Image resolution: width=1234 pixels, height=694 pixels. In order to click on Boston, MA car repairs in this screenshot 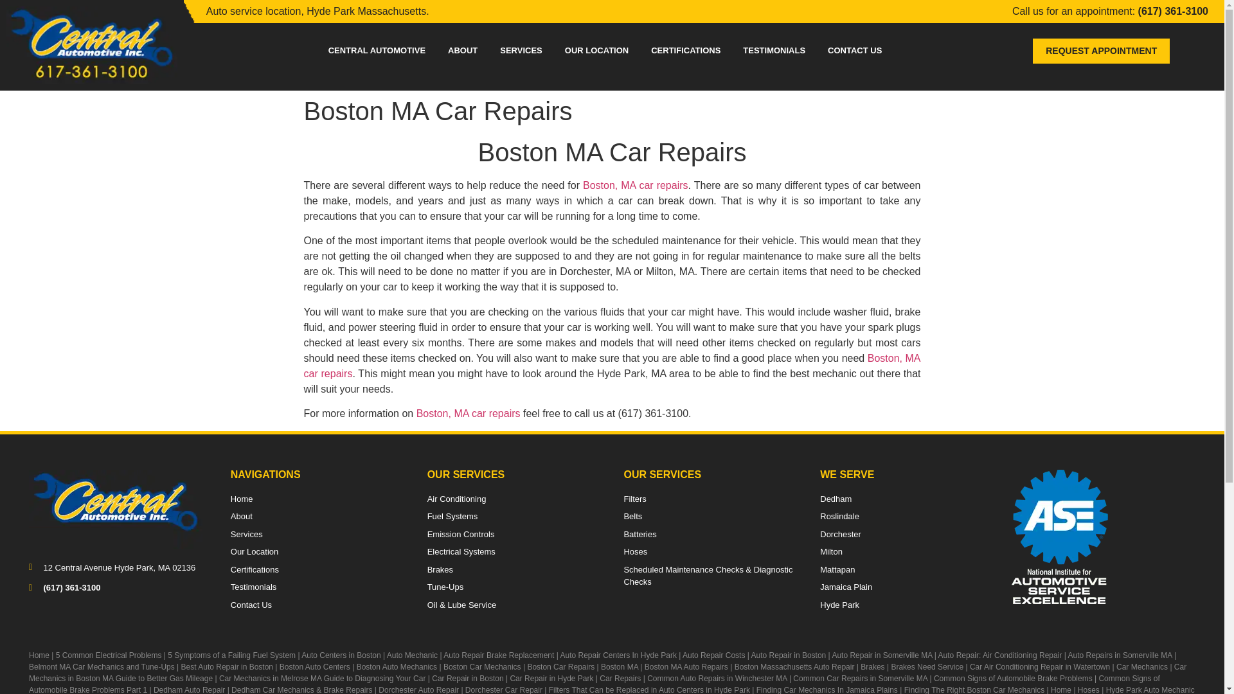, I will do `click(469, 414)`.